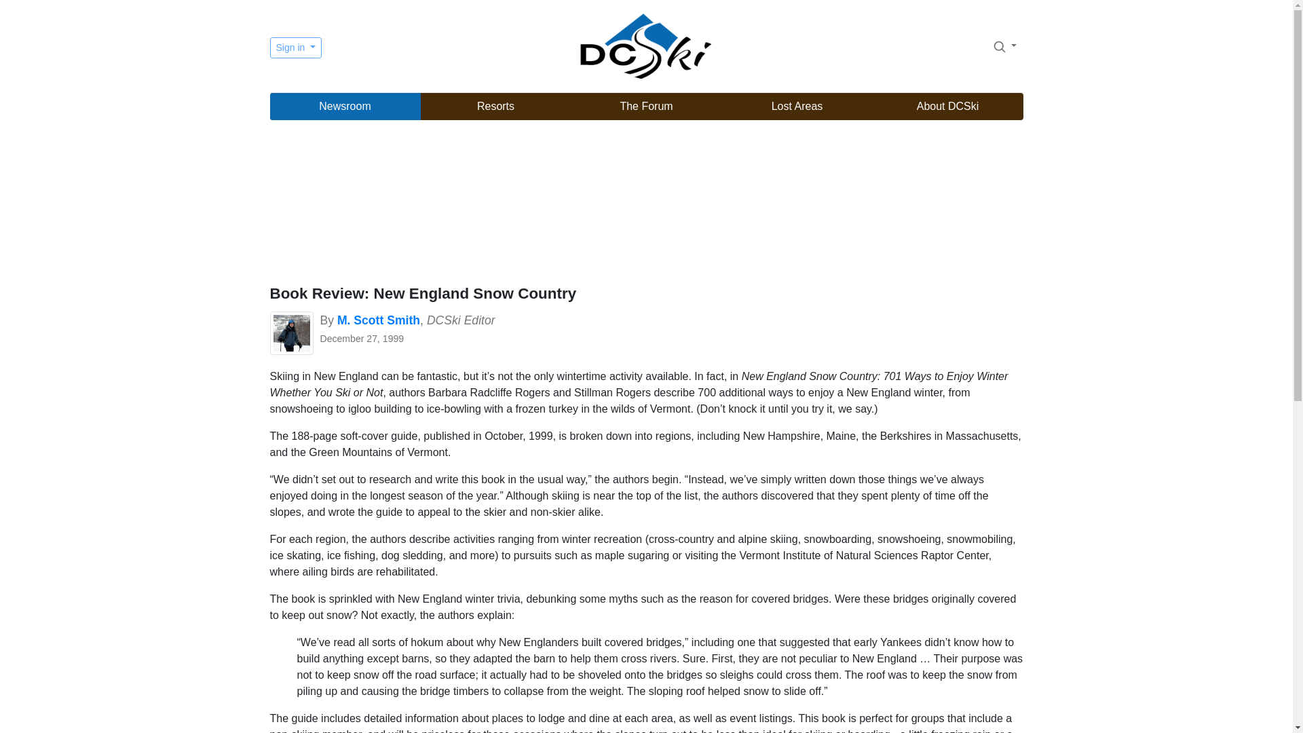 The width and height of the screenshot is (1303, 733). What do you see at coordinates (379, 320) in the screenshot?
I see `M. Scott Smith` at bounding box center [379, 320].